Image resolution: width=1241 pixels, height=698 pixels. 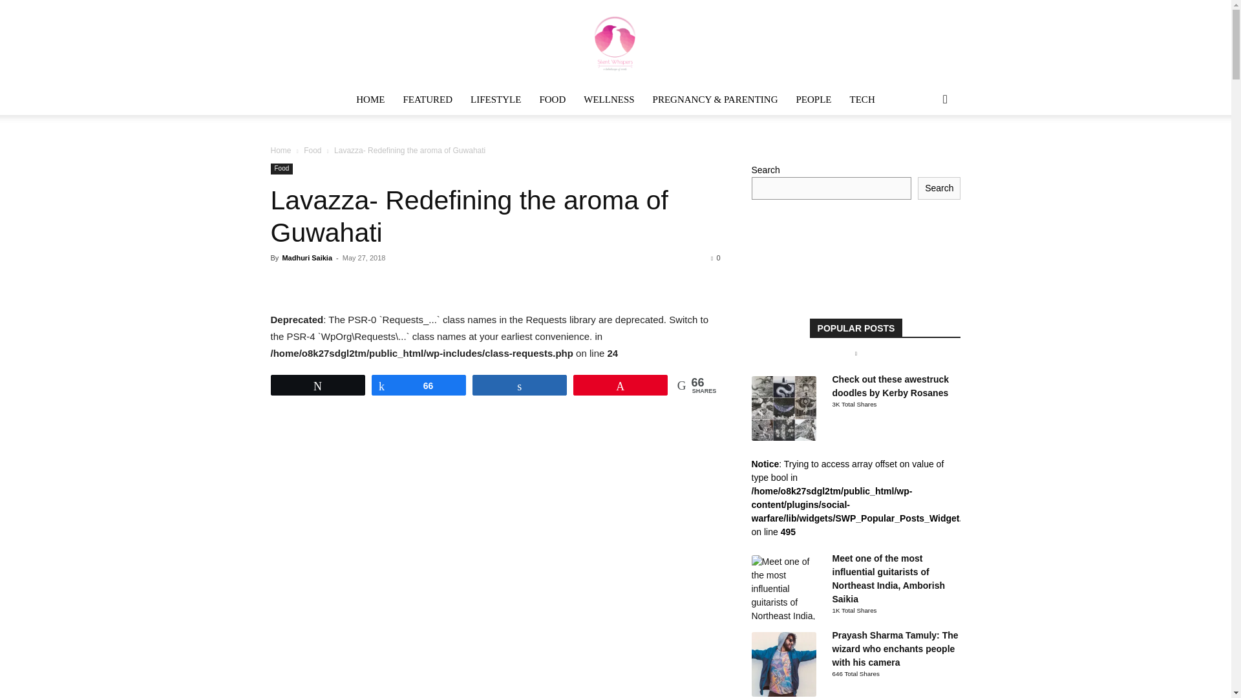 I want to click on View all posts in Food, so click(x=313, y=150).